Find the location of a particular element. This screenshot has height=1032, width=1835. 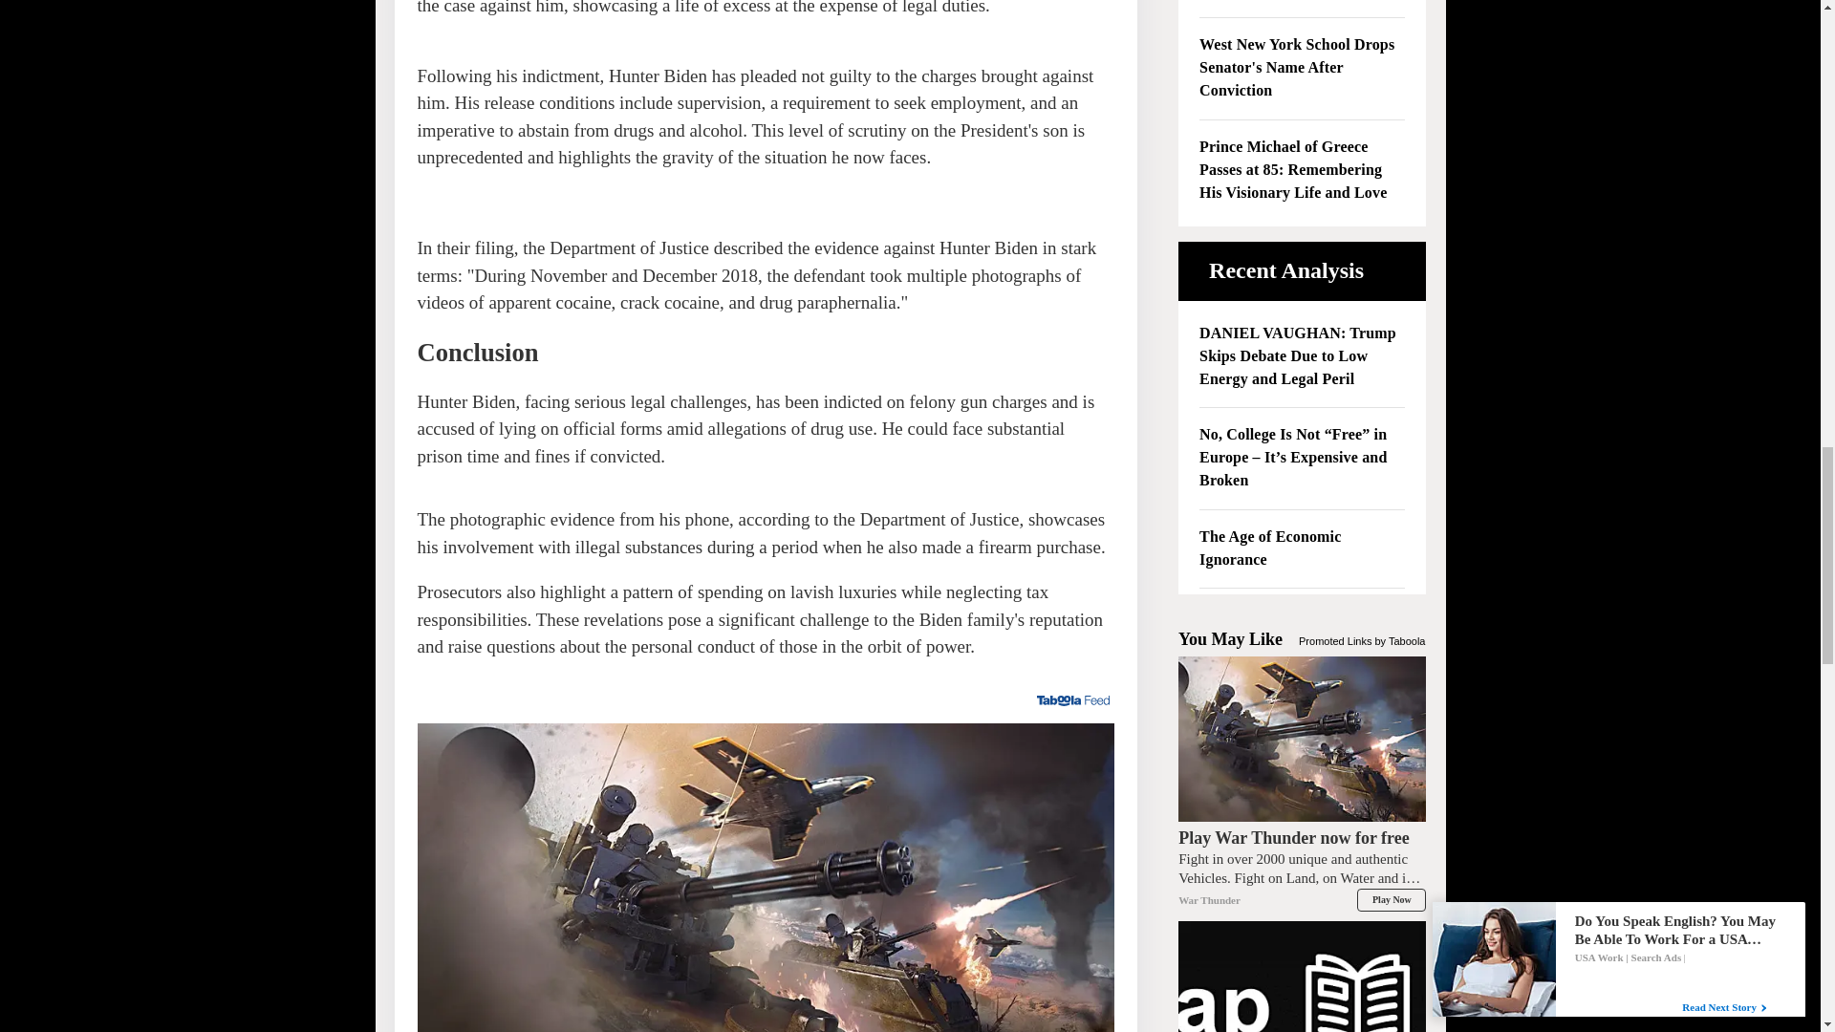

by Taboola is located at coordinates (1399, 638).